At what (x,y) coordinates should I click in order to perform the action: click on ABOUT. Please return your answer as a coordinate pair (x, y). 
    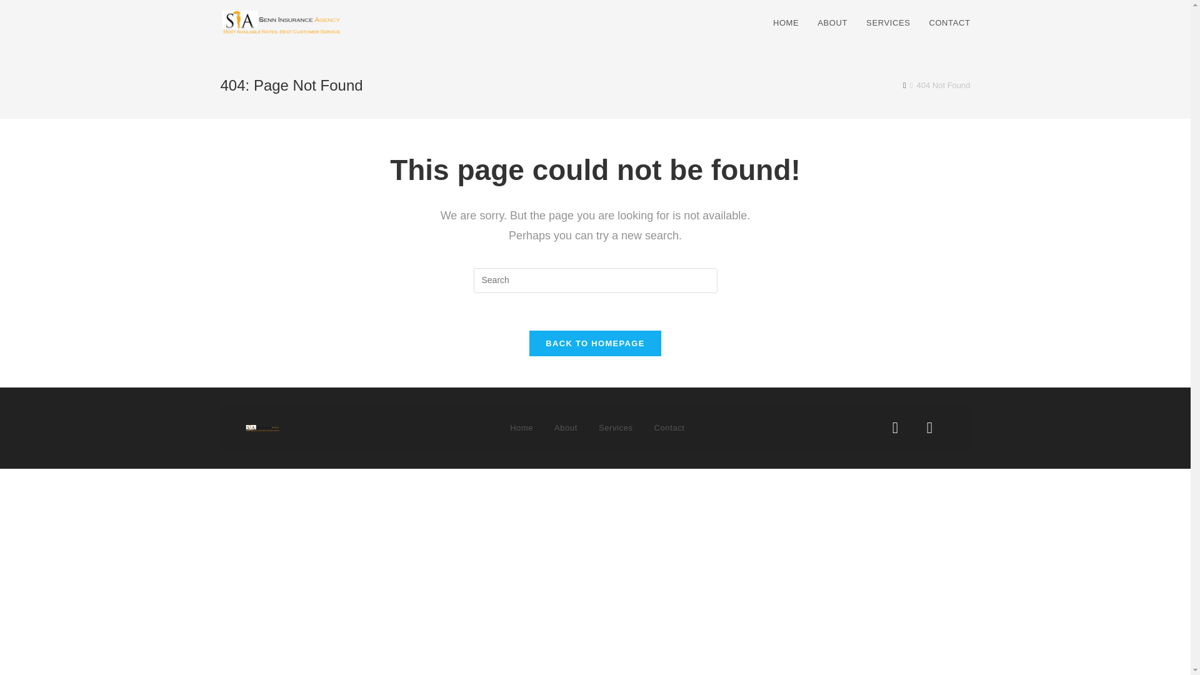
    Looking at the image, I should click on (832, 23).